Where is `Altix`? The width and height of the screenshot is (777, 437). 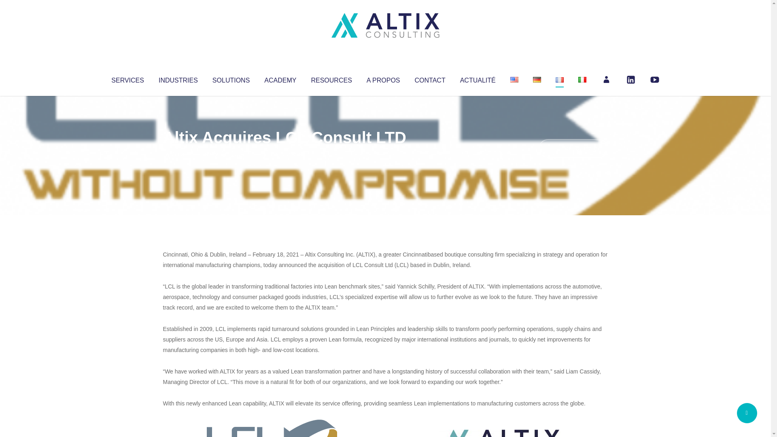
Altix is located at coordinates (178, 154).